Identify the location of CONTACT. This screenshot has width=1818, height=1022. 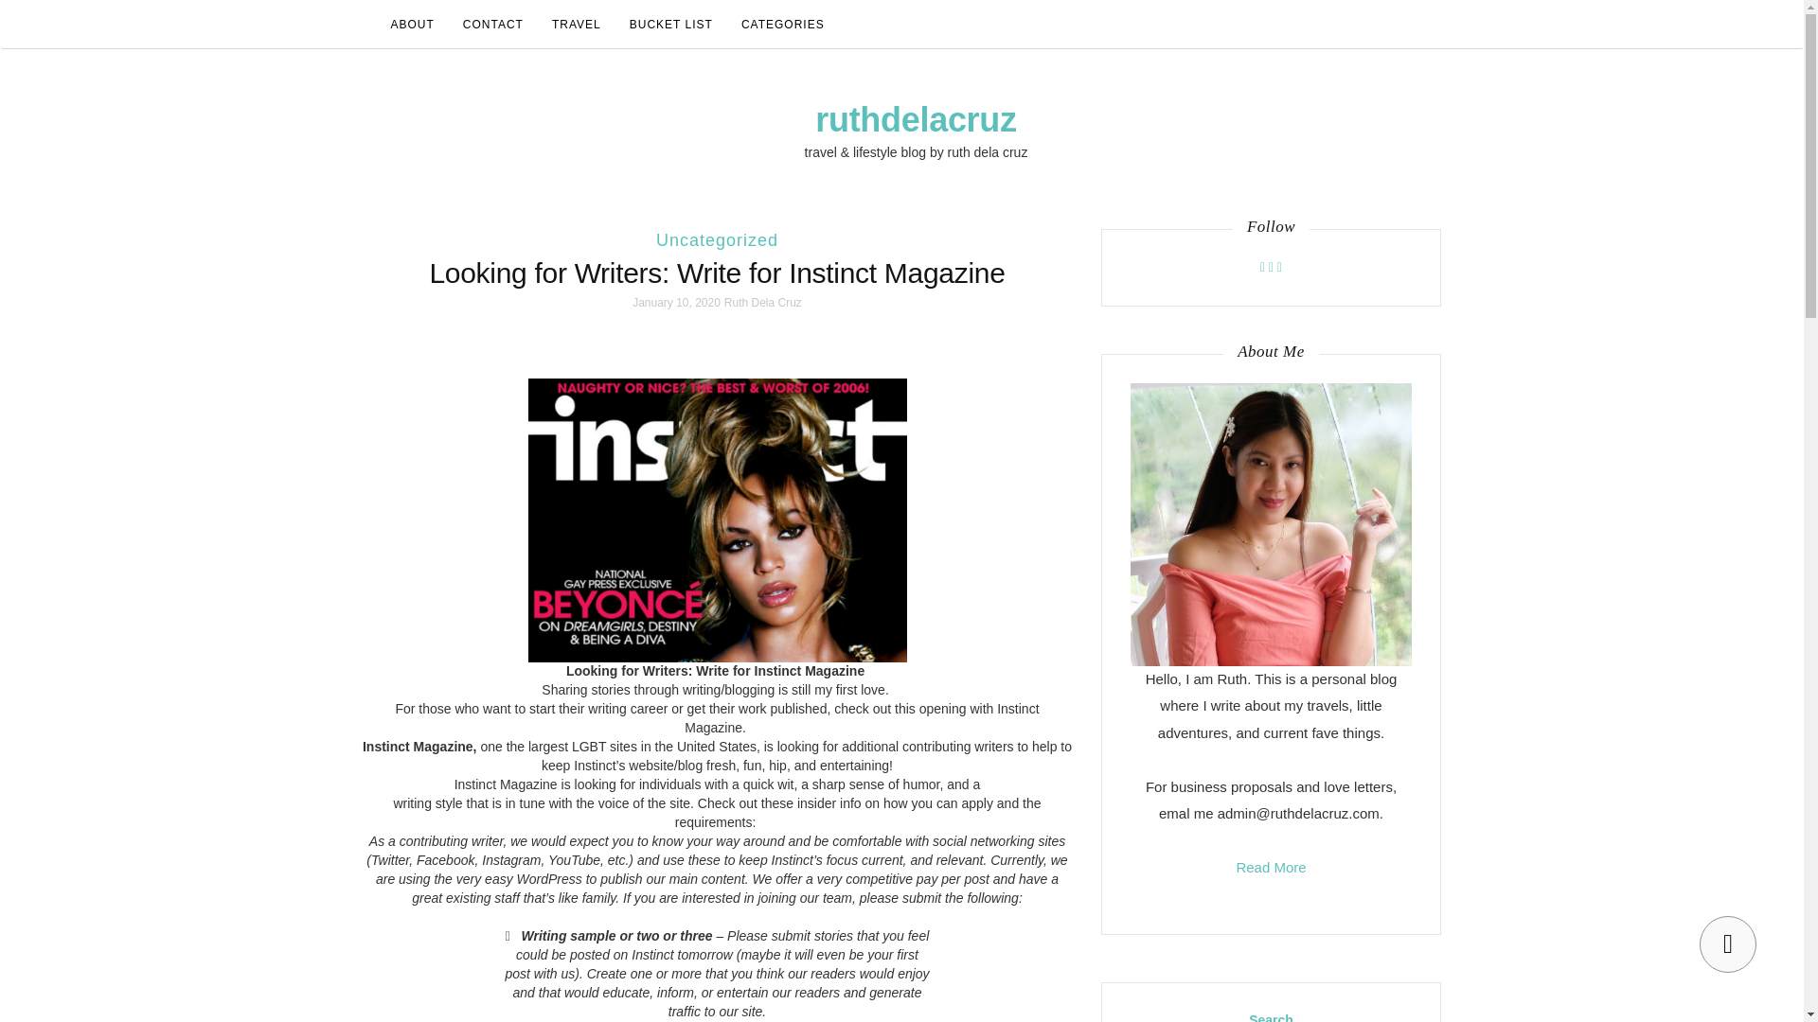
(493, 25).